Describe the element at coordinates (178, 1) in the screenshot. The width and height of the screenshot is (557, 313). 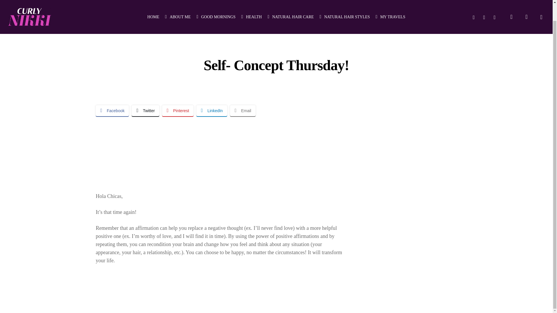
I see `ABOUT ME` at that location.